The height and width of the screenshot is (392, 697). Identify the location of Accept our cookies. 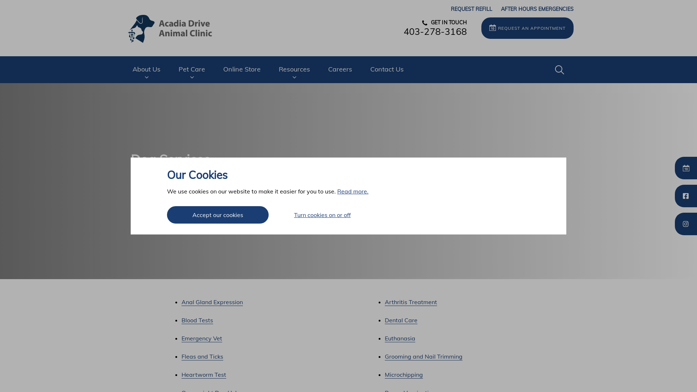
(218, 215).